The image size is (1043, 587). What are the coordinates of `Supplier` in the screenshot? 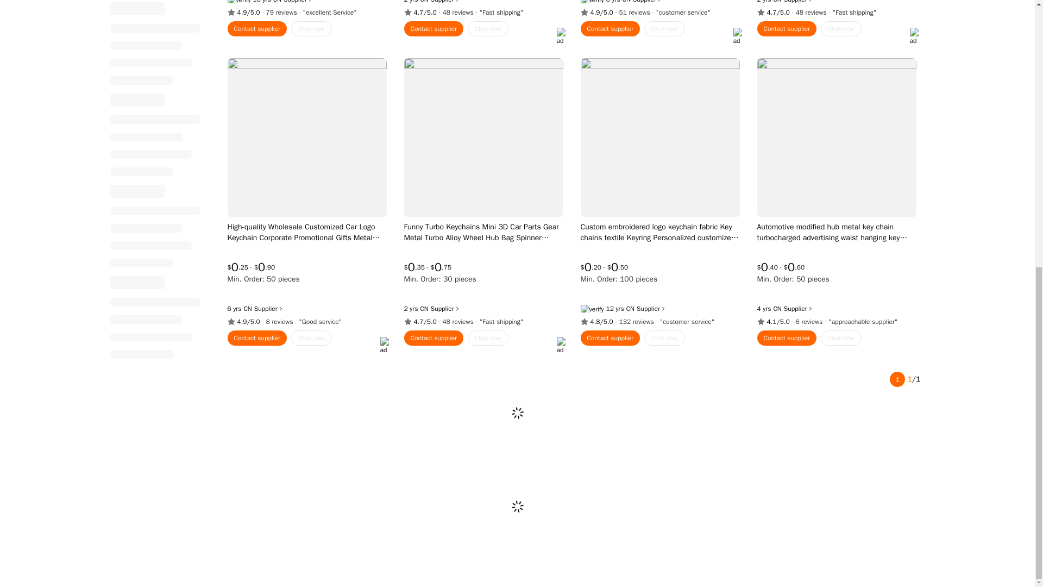 It's located at (299, 2).